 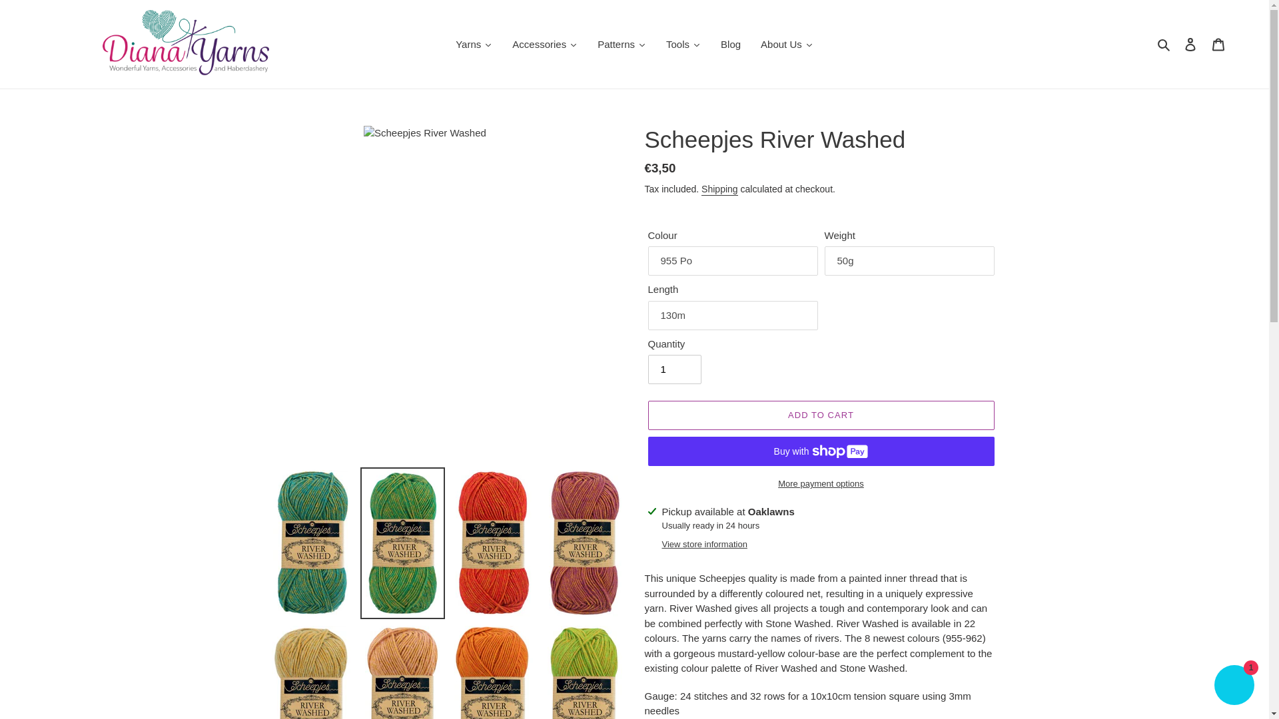 What do you see at coordinates (474, 44) in the screenshot?
I see `Yarns` at bounding box center [474, 44].